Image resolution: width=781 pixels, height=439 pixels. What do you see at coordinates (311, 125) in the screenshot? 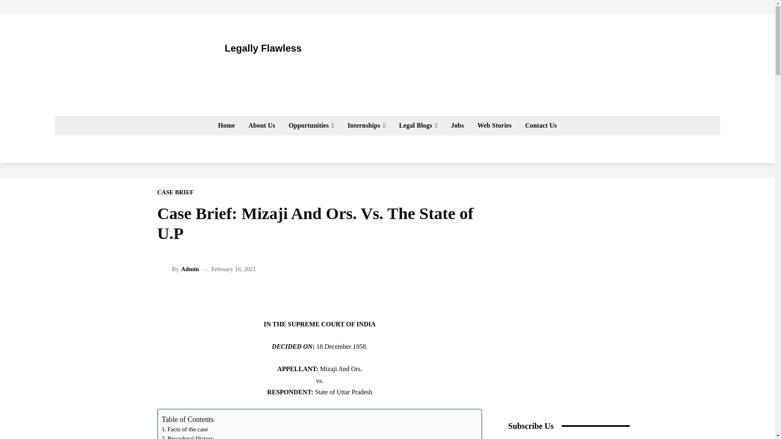
I see `Opportunities` at bounding box center [311, 125].